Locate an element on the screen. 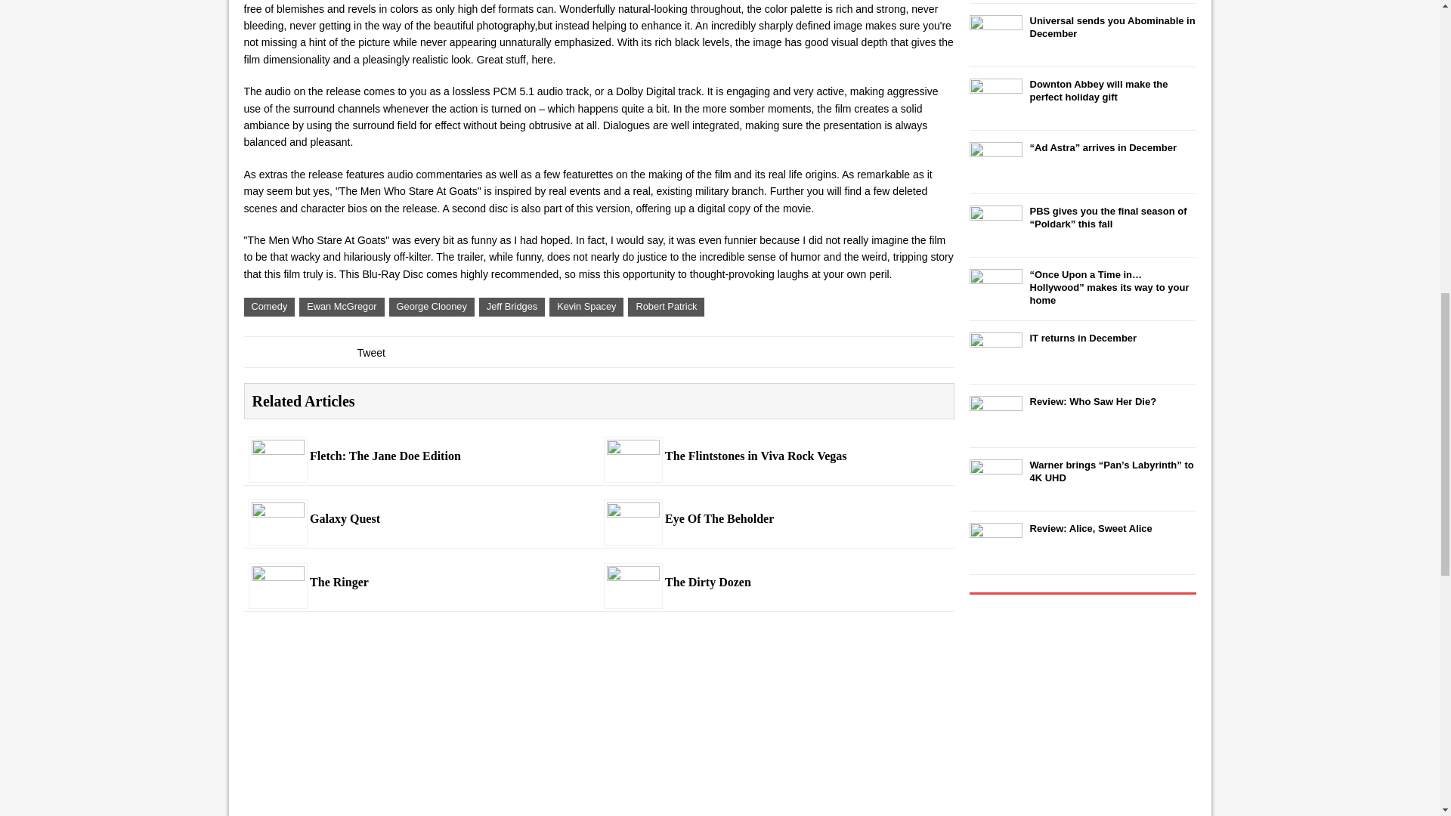 The width and height of the screenshot is (1451, 816). George Clooney is located at coordinates (431, 307).